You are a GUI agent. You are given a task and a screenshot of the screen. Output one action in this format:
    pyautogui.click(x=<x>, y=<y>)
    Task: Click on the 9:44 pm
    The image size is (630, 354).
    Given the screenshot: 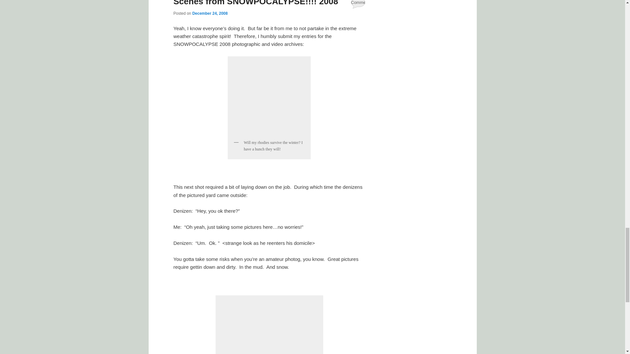 What is the action you would take?
    pyautogui.click(x=210, y=13)
    